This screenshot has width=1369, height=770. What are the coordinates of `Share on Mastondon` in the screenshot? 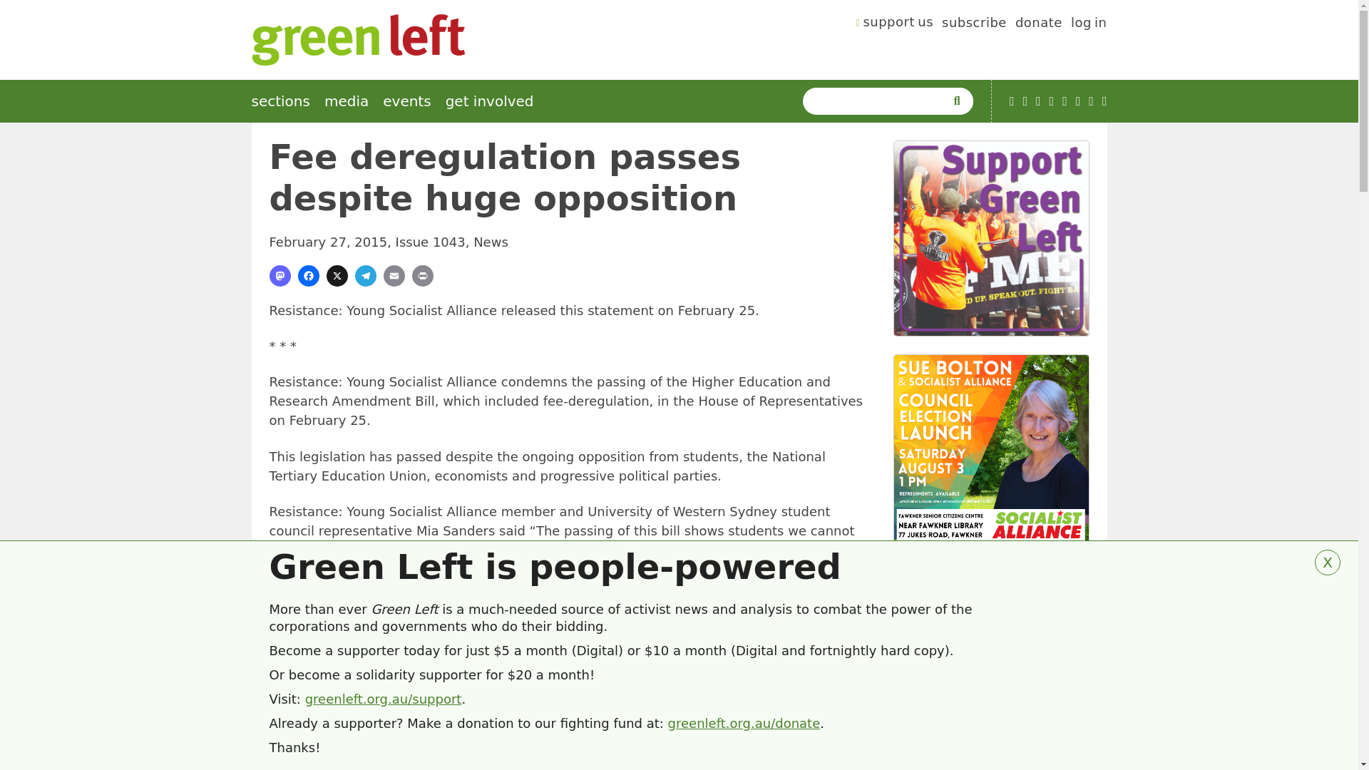 It's located at (280, 275).